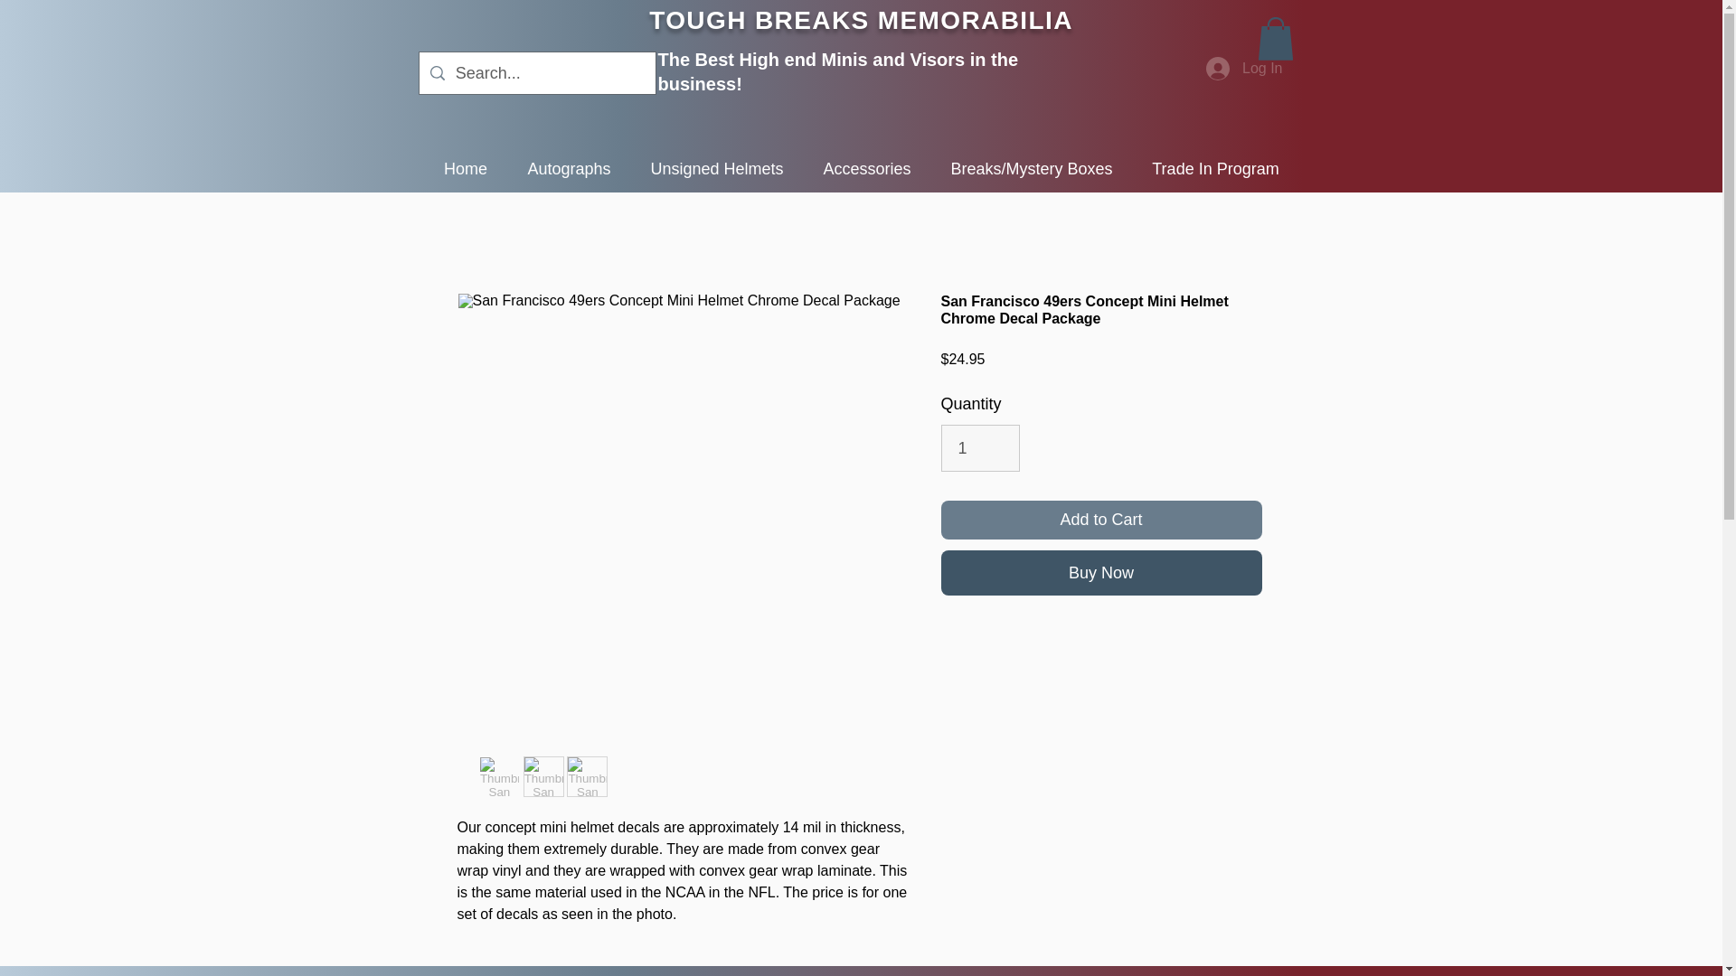 This screenshot has width=1736, height=976. What do you see at coordinates (1215, 168) in the screenshot?
I see `Trade In Program` at bounding box center [1215, 168].